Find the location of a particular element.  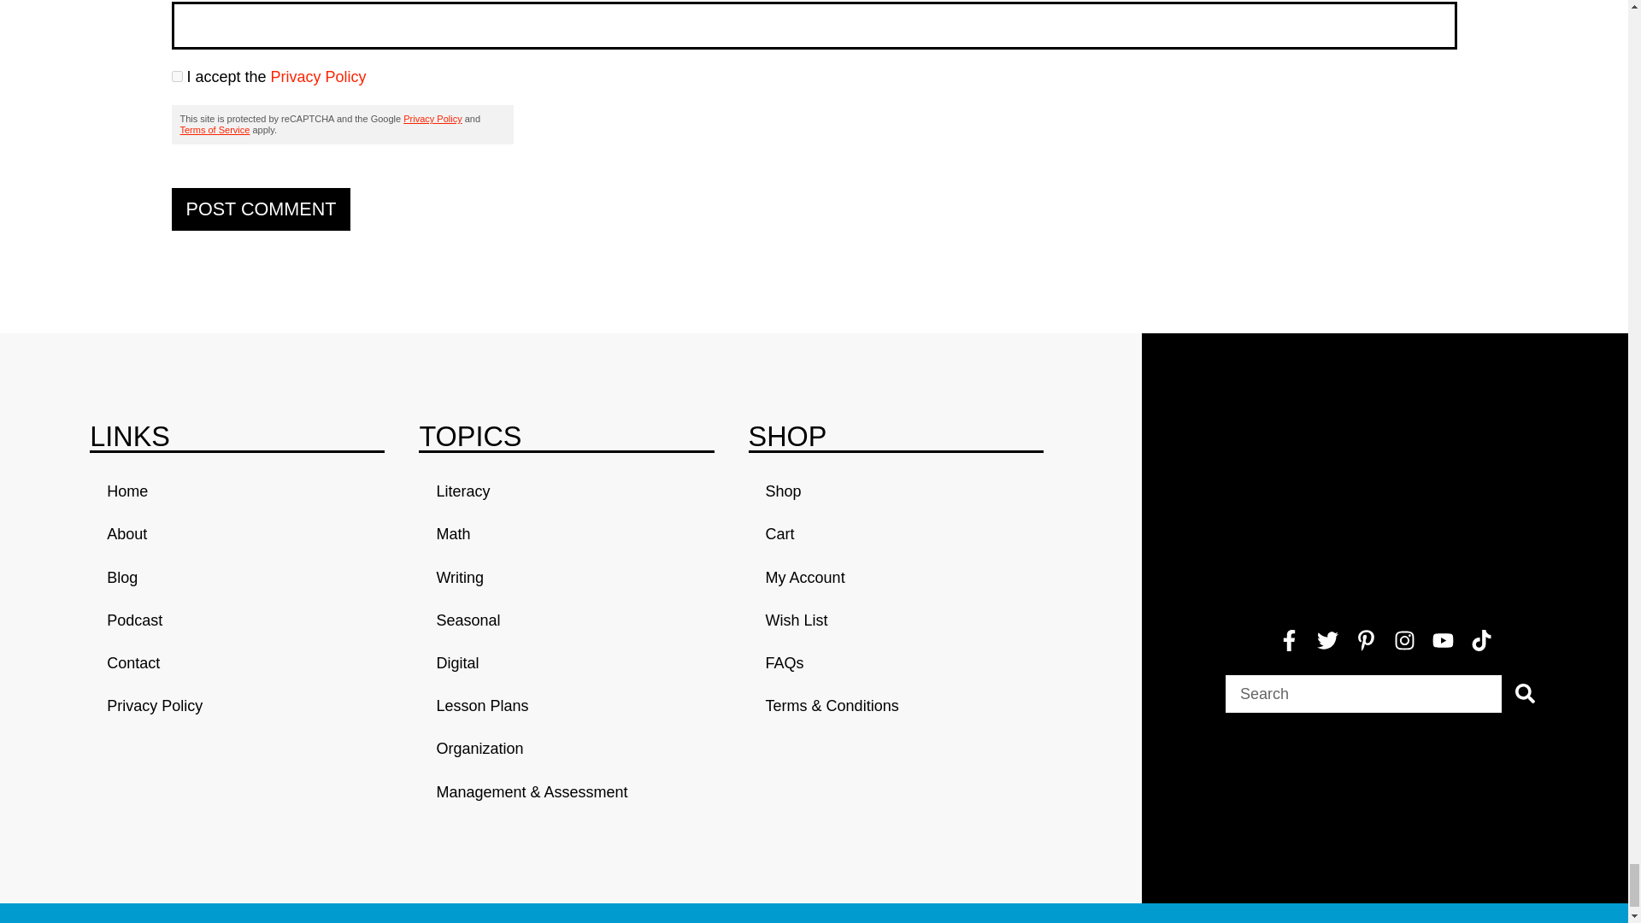

1 is located at coordinates (176, 77).